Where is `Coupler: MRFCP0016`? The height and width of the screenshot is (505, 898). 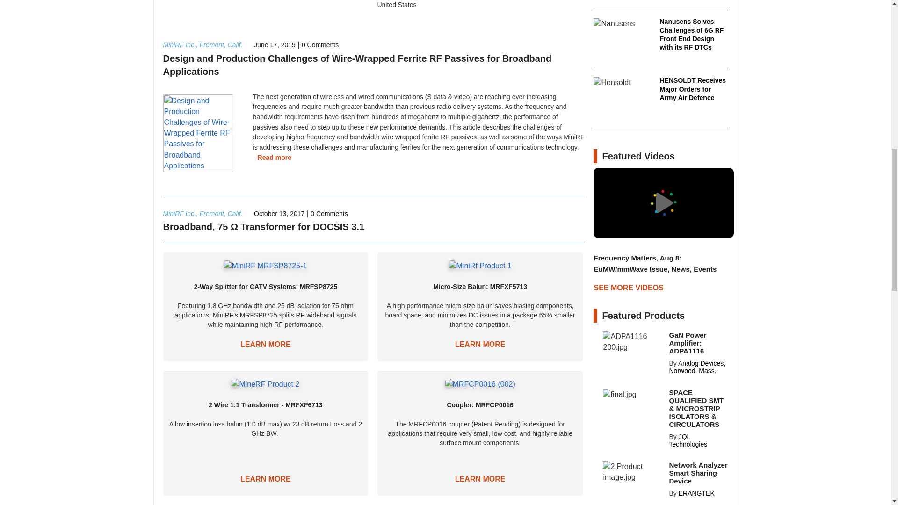 Coupler: MRFCP0016 is located at coordinates (480, 383).